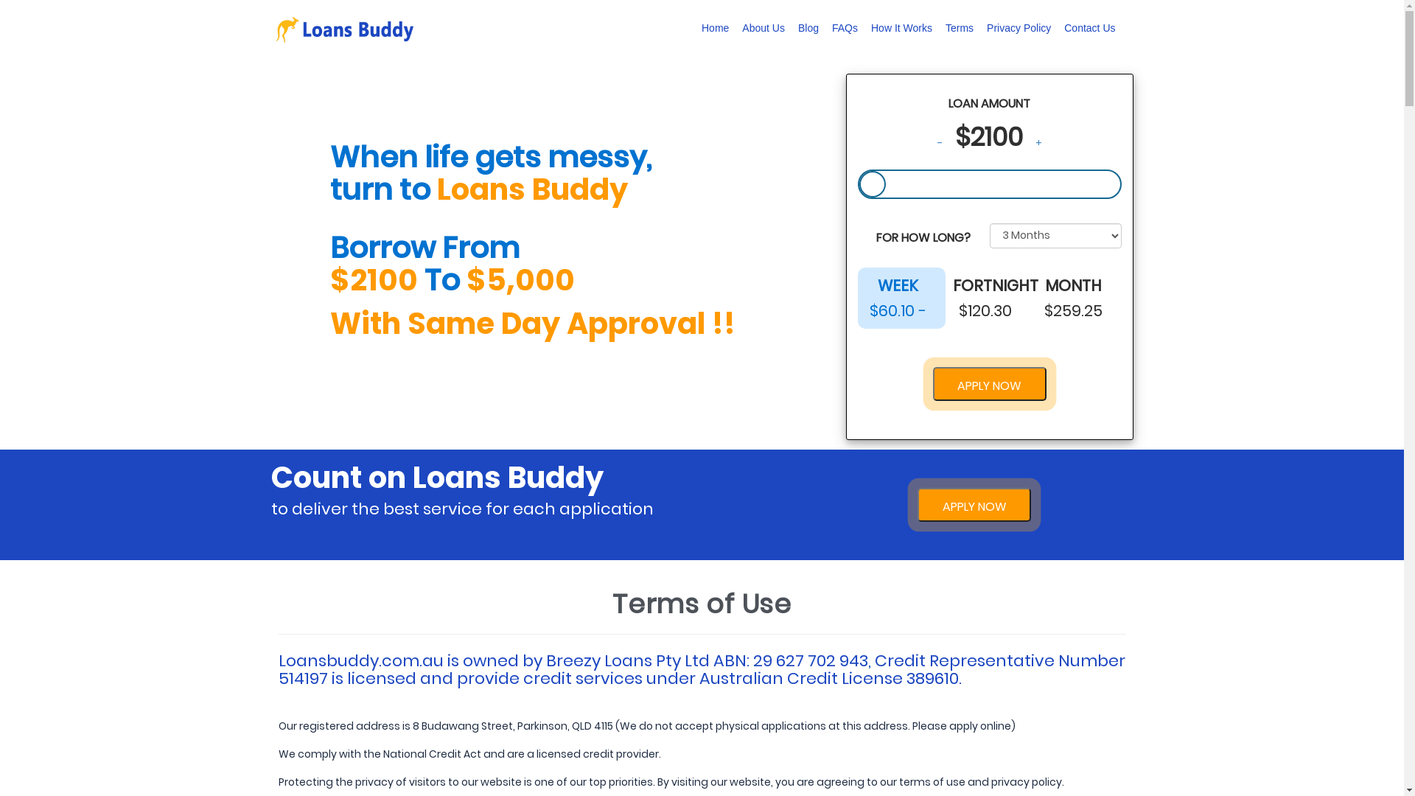 Image resolution: width=1415 pixels, height=796 pixels. What do you see at coordinates (960, 28) in the screenshot?
I see `Terms` at bounding box center [960, 28].